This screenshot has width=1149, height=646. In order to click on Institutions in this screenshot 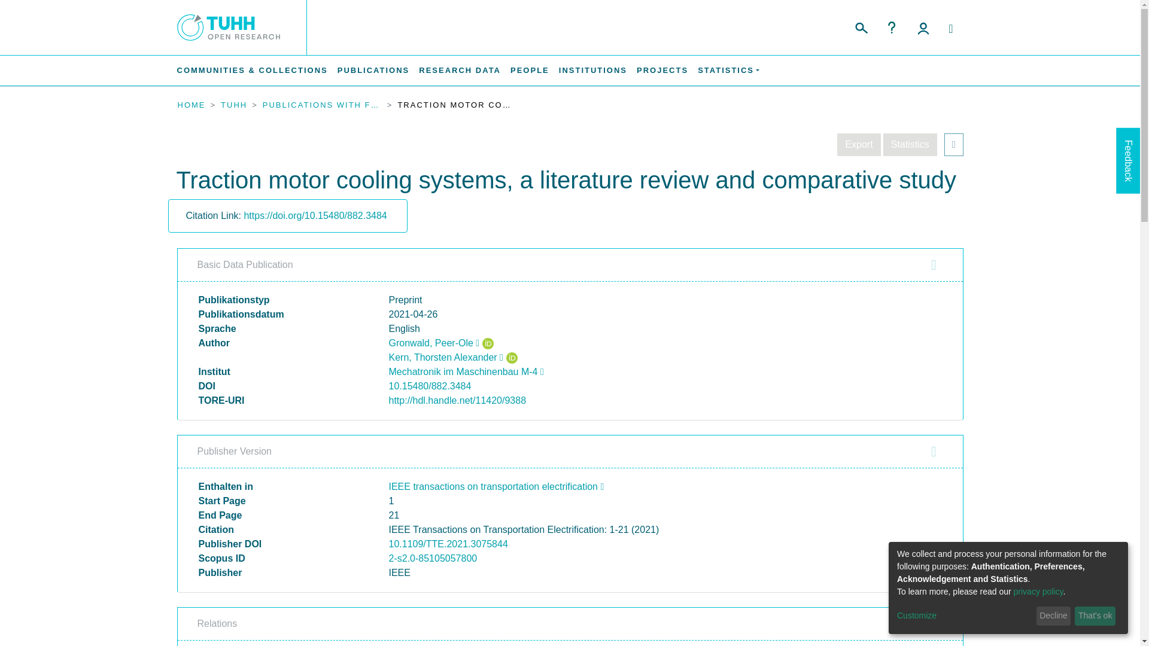, I will do `click(592, 70)`.